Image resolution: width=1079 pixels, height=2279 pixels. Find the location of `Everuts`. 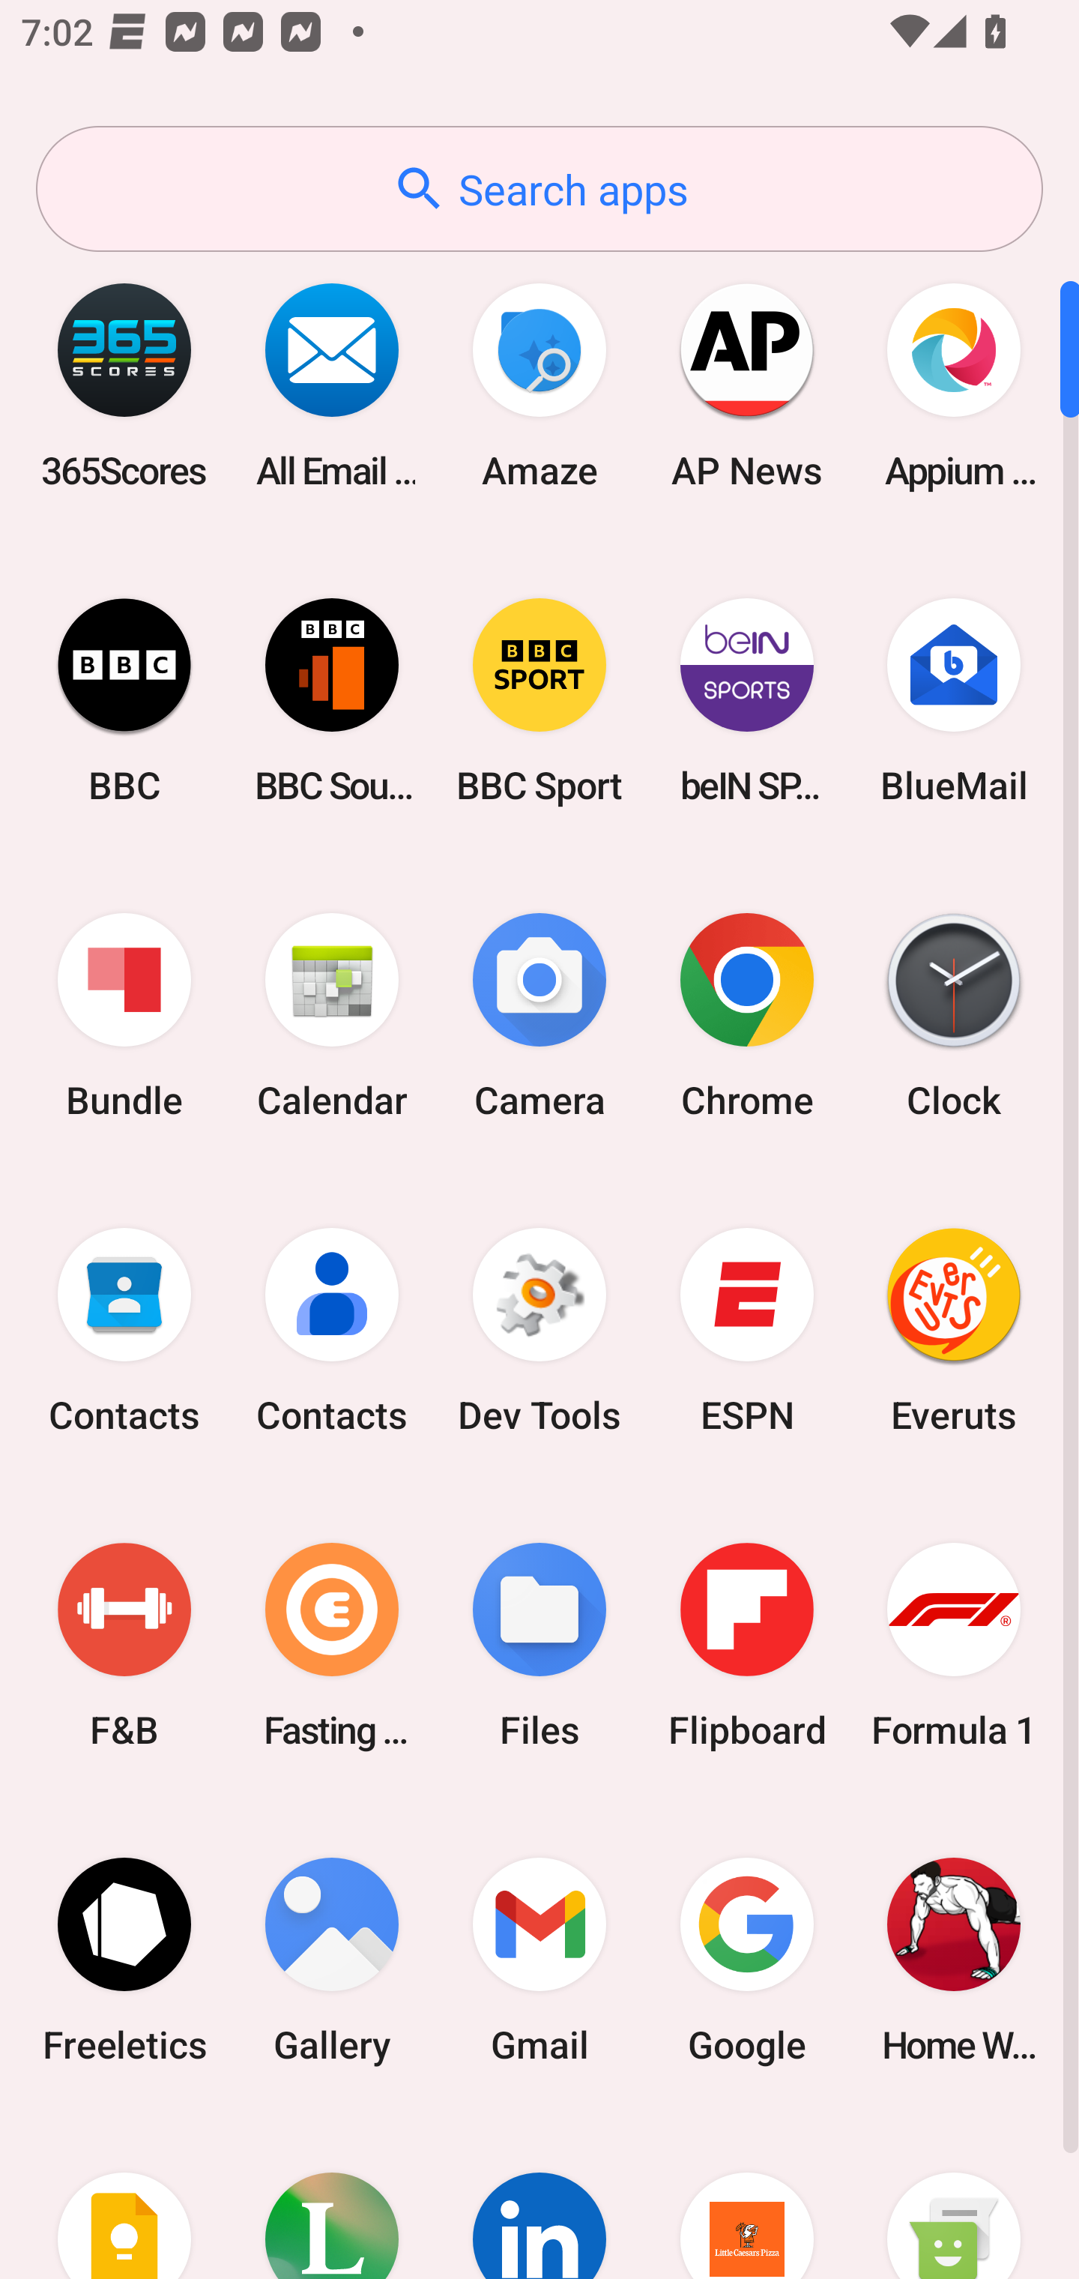

Everuts is located at coordinates (954, 1331).